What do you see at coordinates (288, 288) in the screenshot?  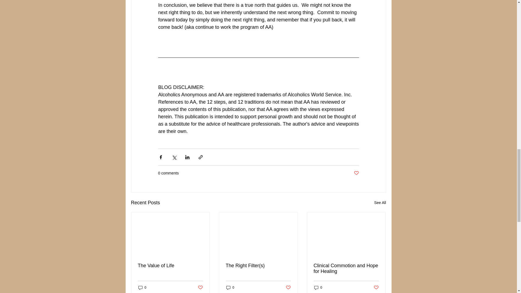 I see `Post not marked as liked` at bounding box center [288, 288].